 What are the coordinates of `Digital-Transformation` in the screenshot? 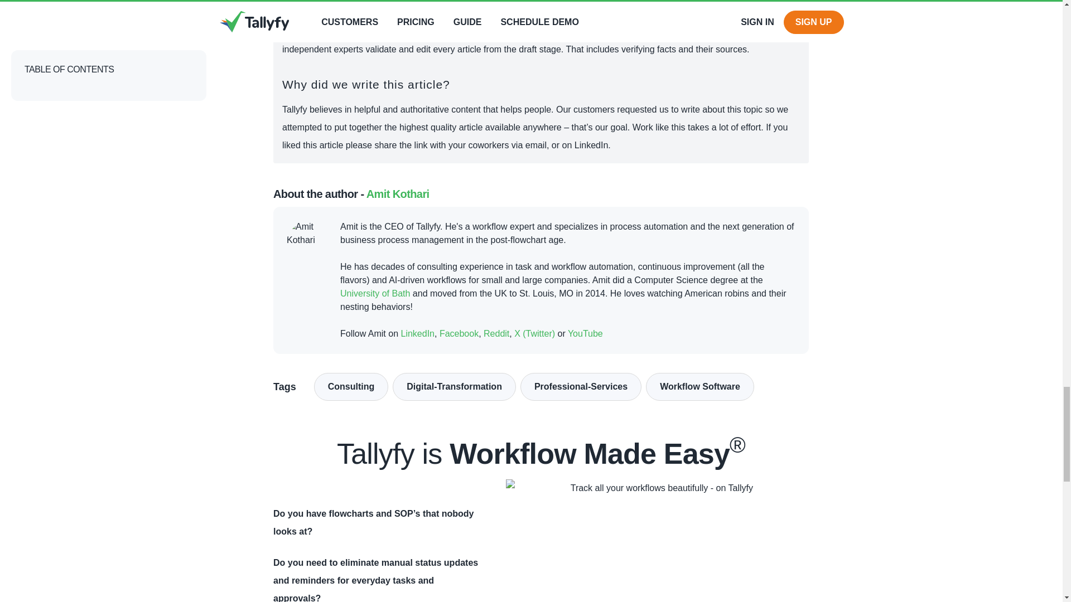 It's located at (454, 387).